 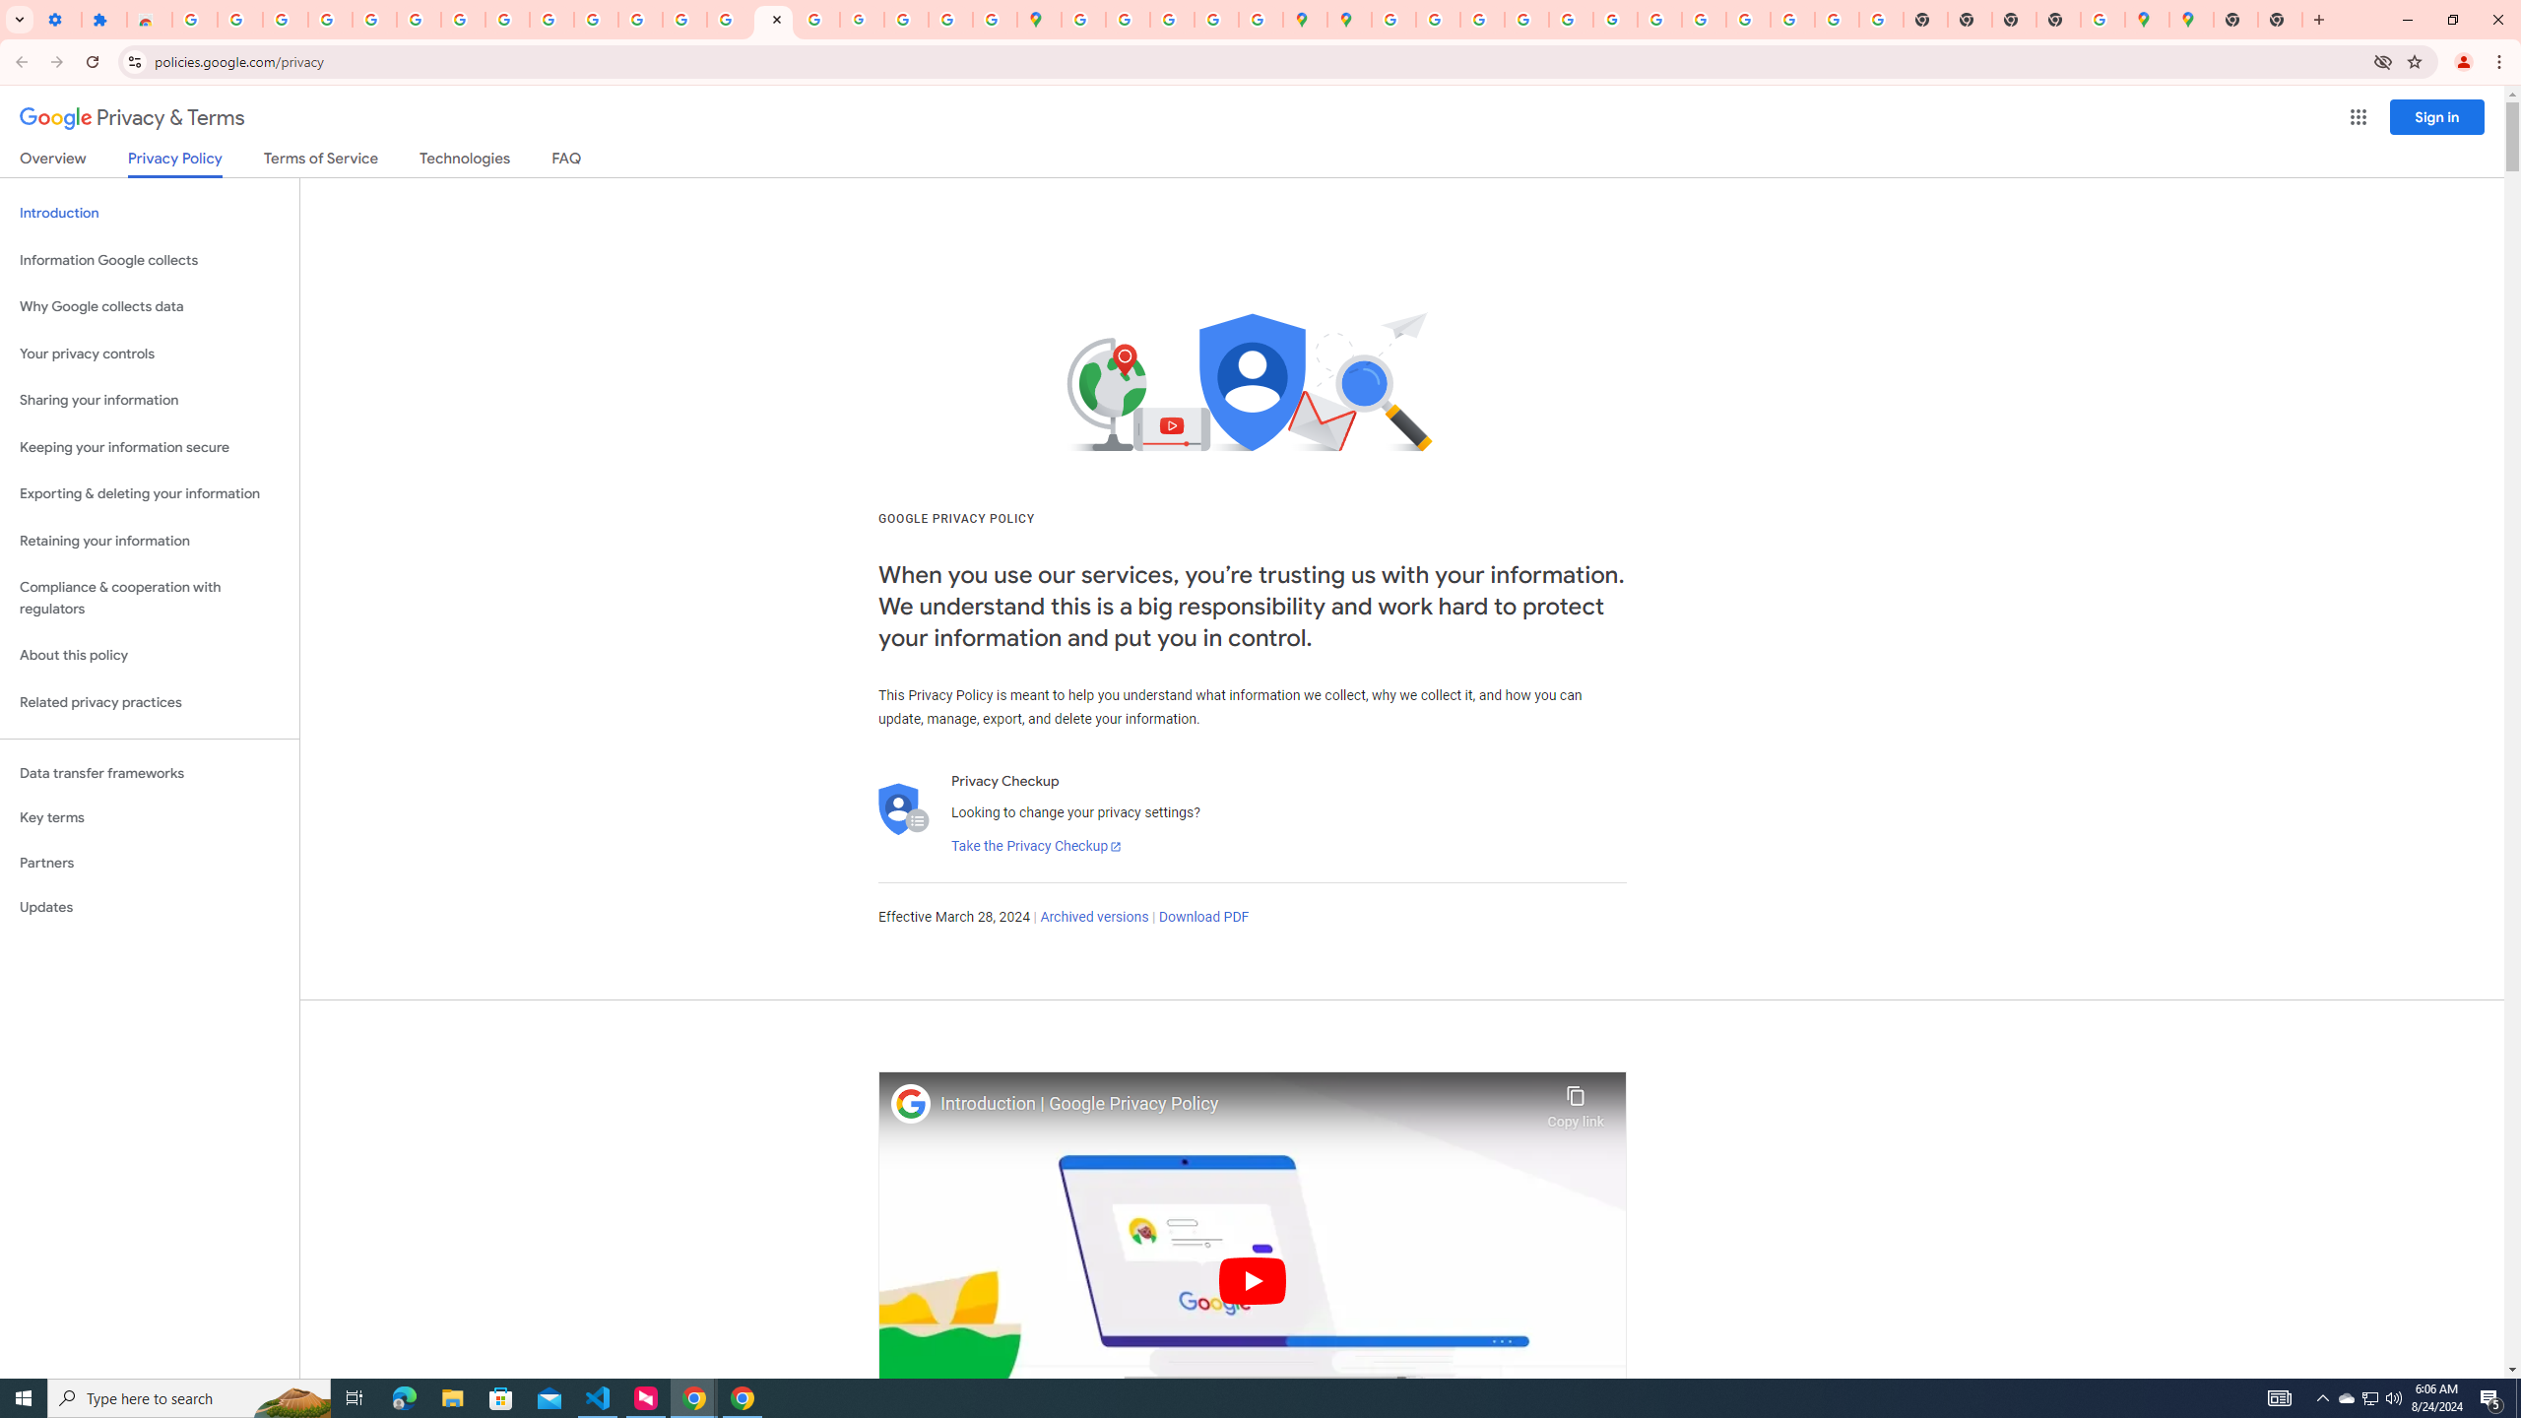 What do you see at coordinates (150, 542) in the screenshot?
I see `Retaining your information` at bounding box center [150, 542].